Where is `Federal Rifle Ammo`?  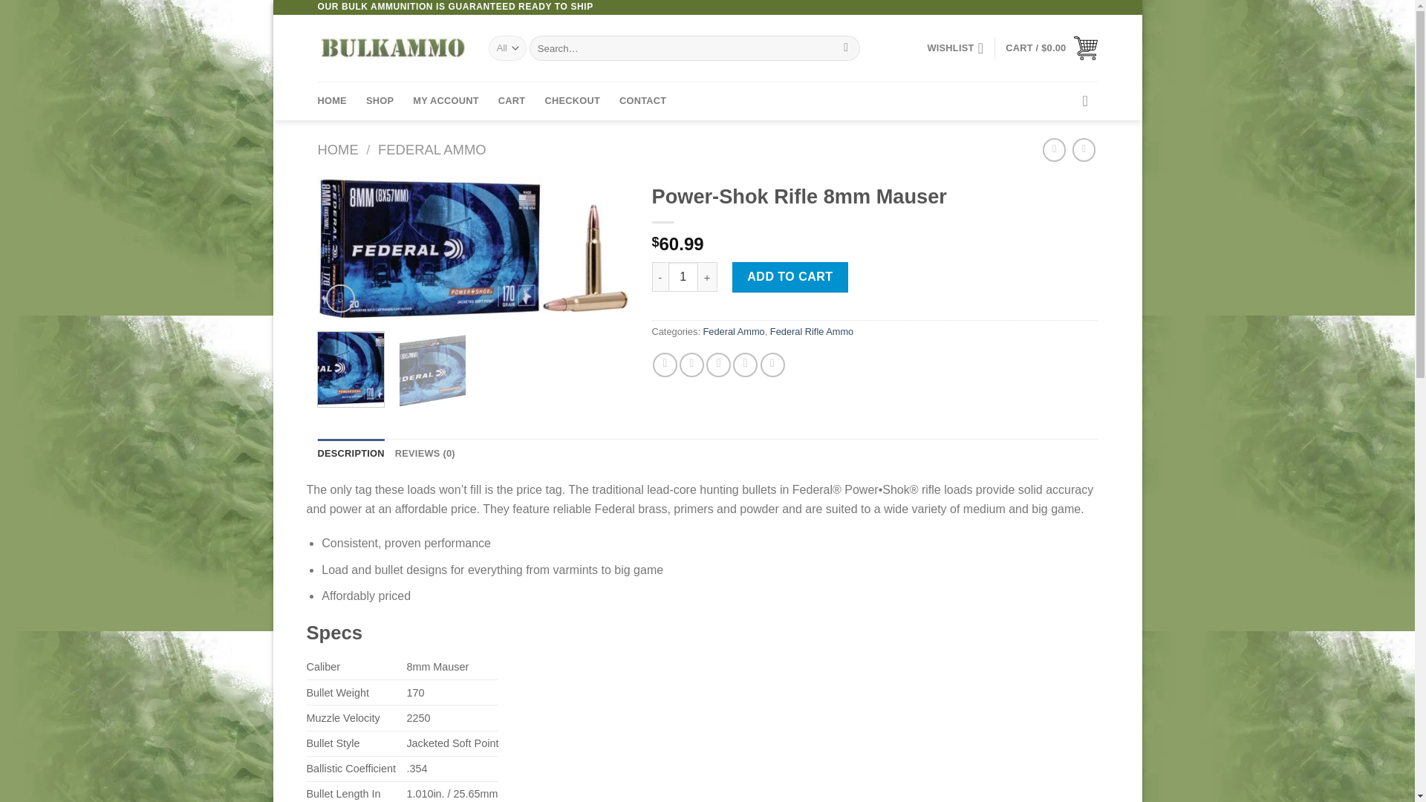
Federal Rifle Ammo is located at coordinates (811, 331).